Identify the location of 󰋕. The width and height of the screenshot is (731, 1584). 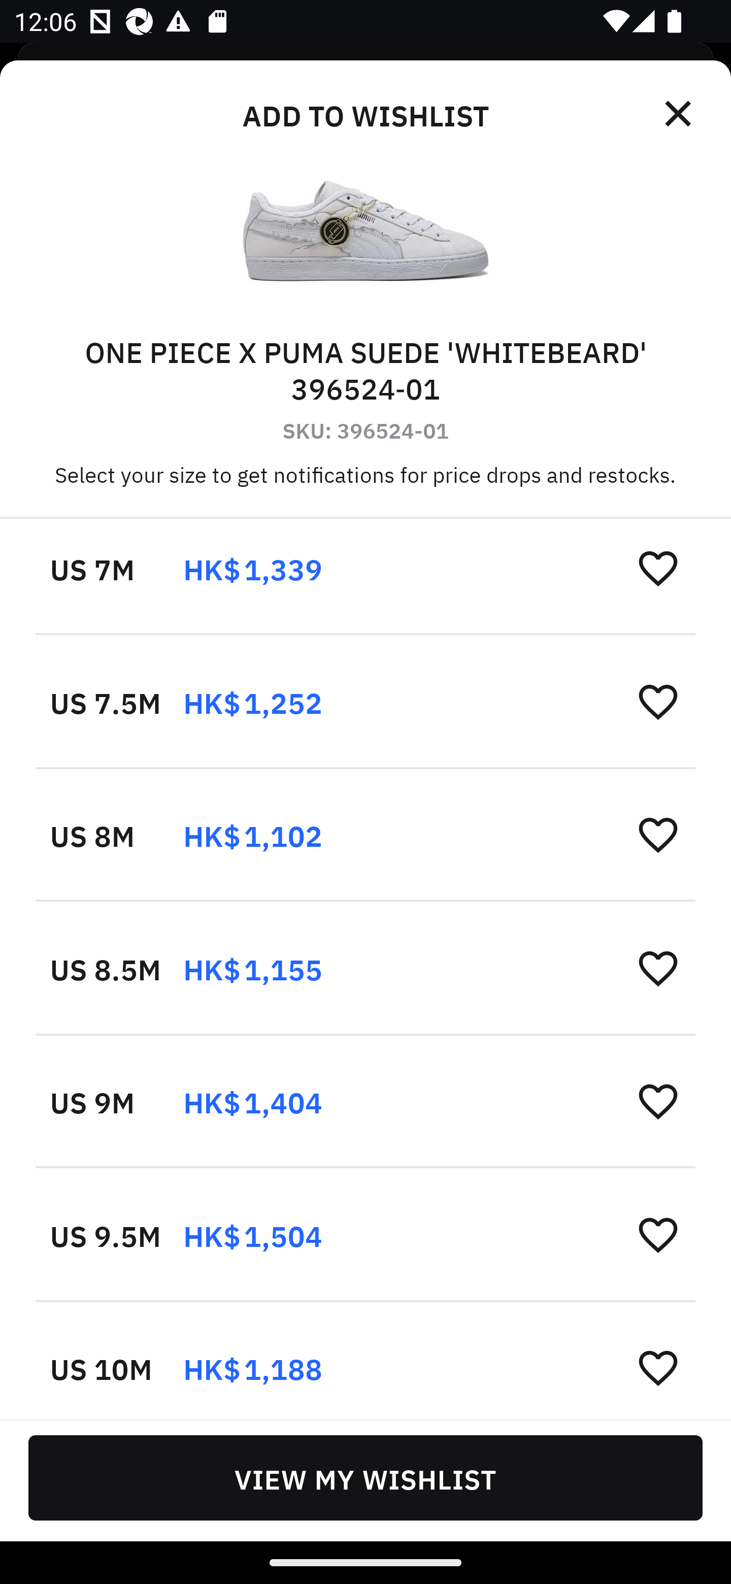
(658, 568).